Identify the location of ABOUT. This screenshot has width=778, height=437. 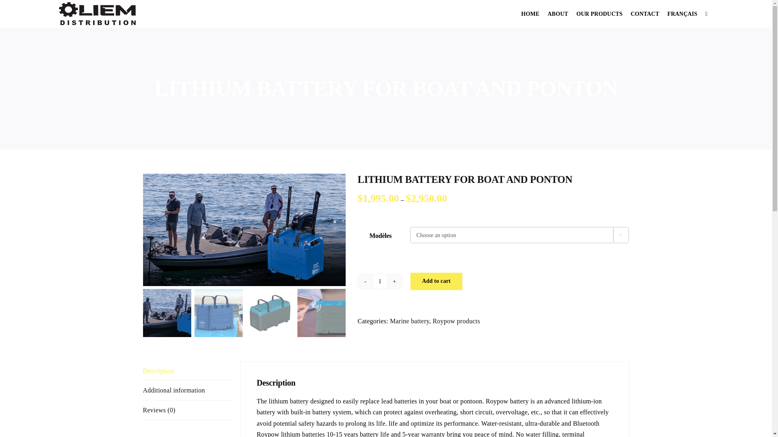
(558, 14).